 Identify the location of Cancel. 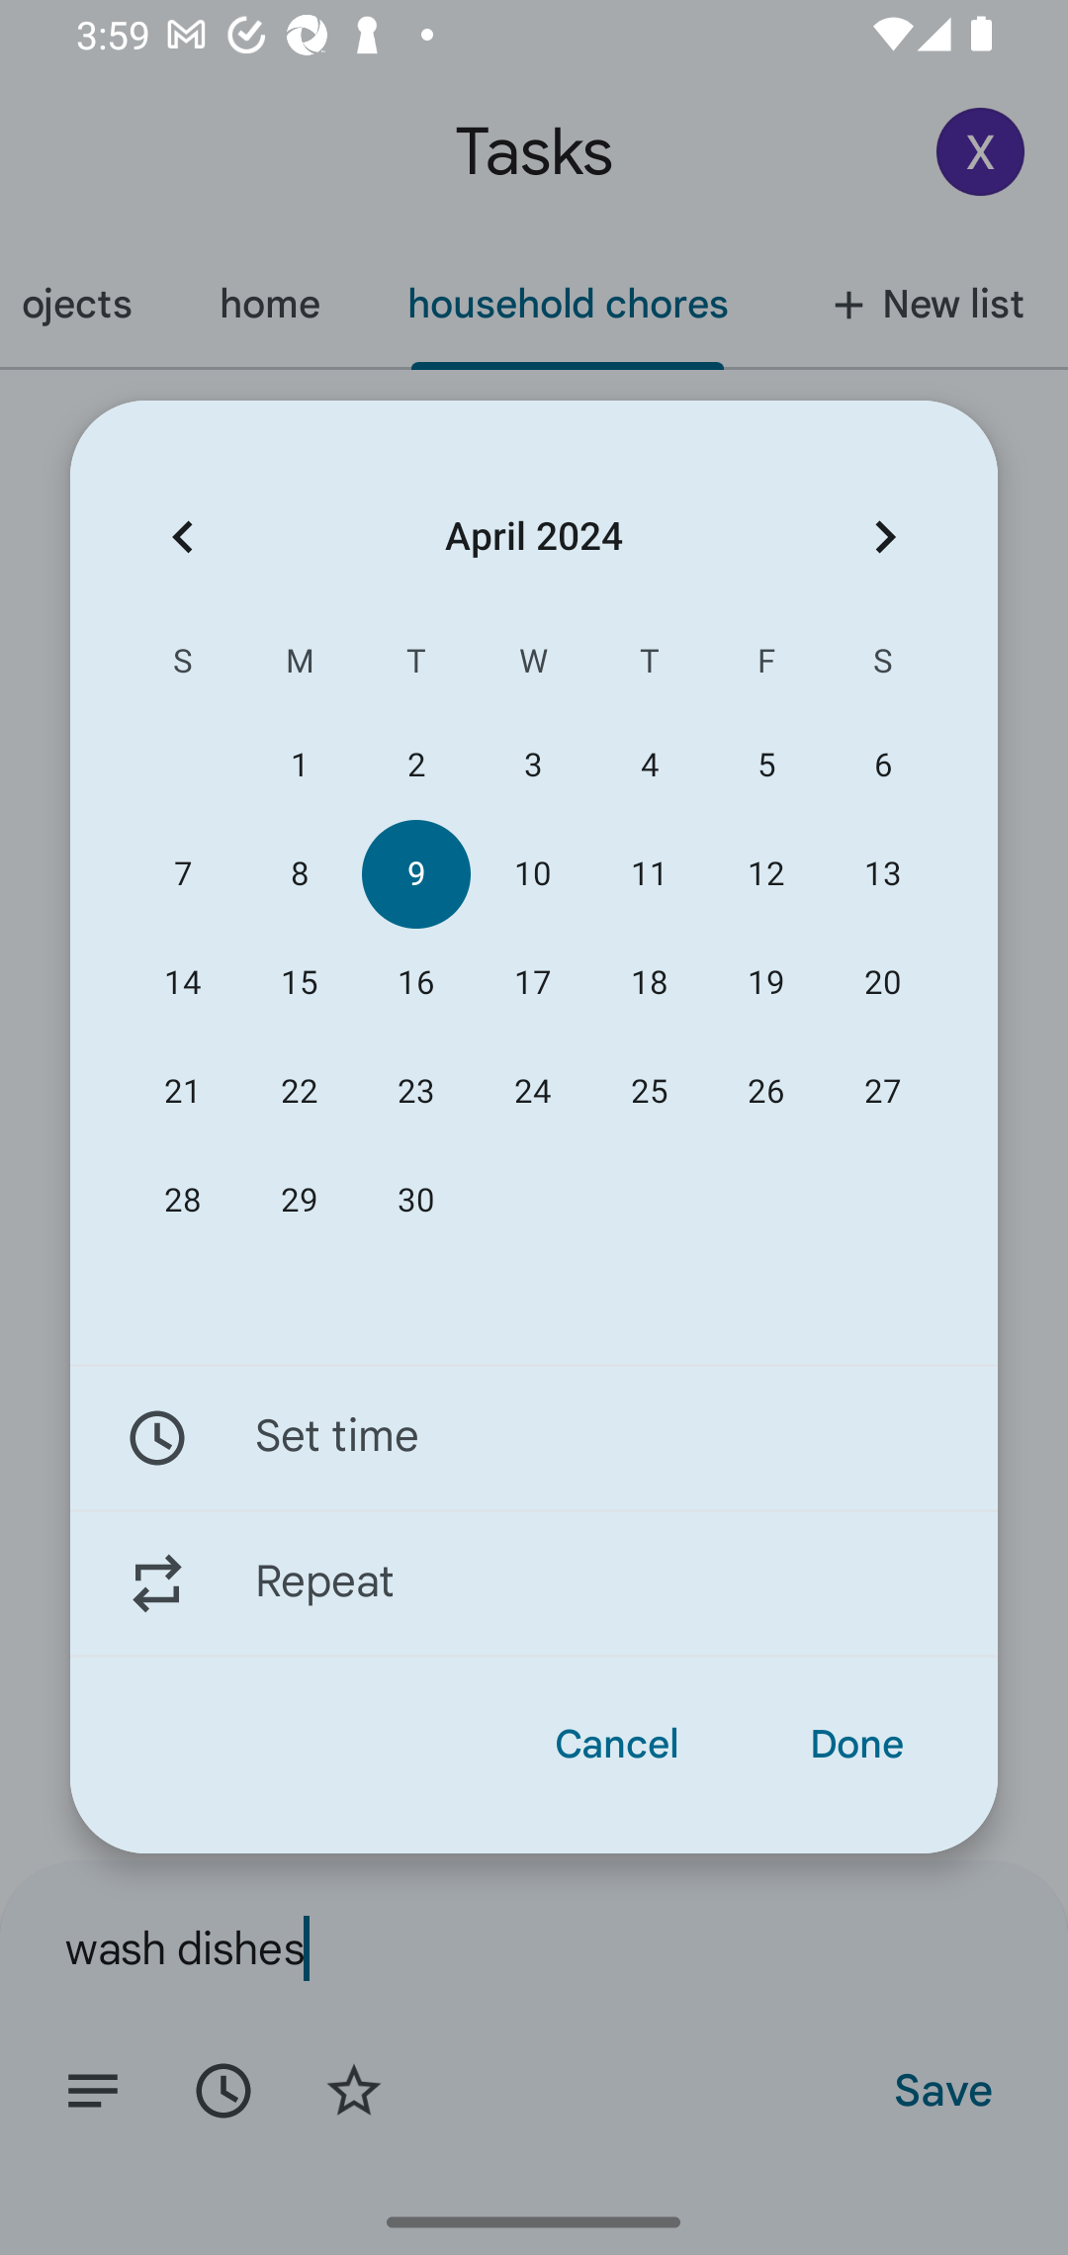
(617, 1745).